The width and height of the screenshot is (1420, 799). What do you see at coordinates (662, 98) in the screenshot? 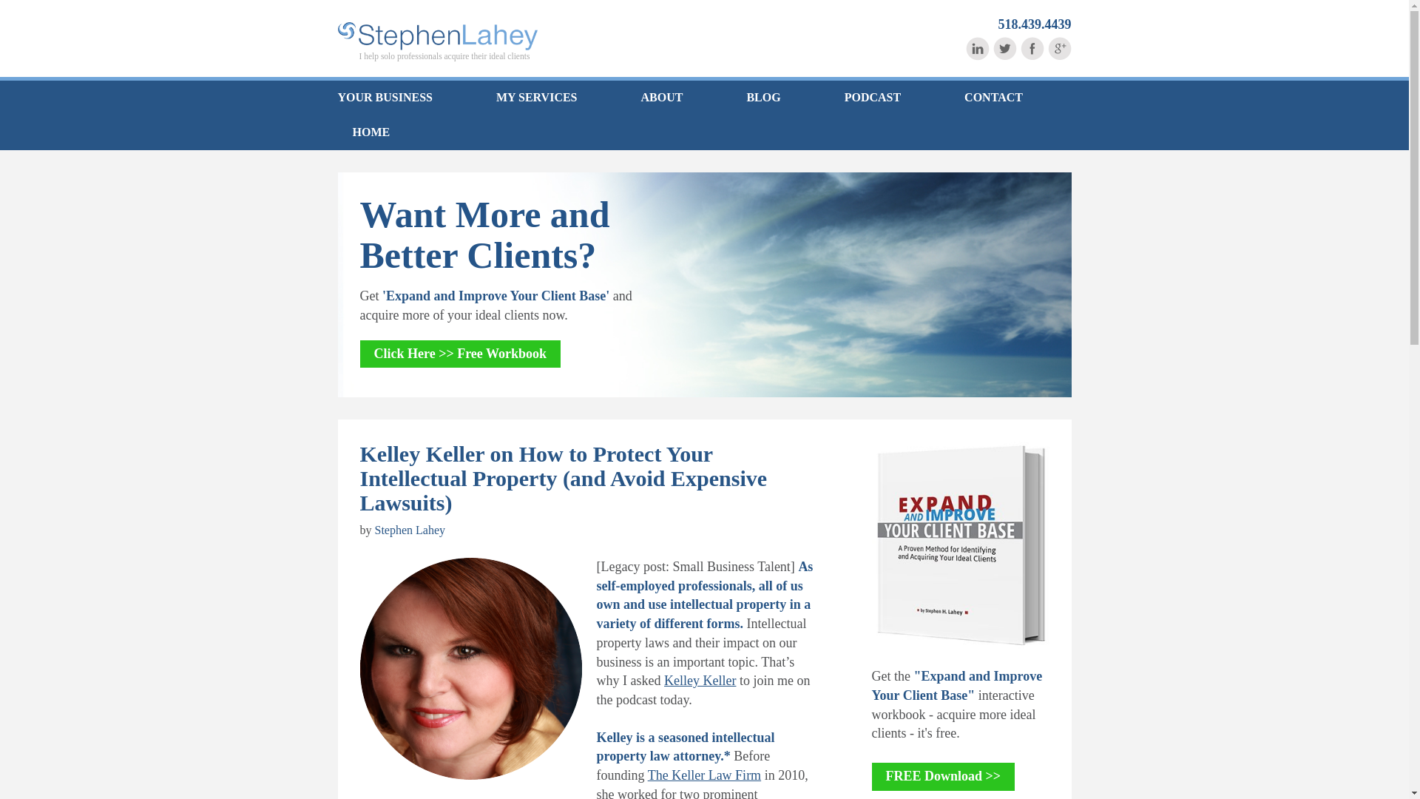
I see `ABOUT` at bounding box center [662, 98].